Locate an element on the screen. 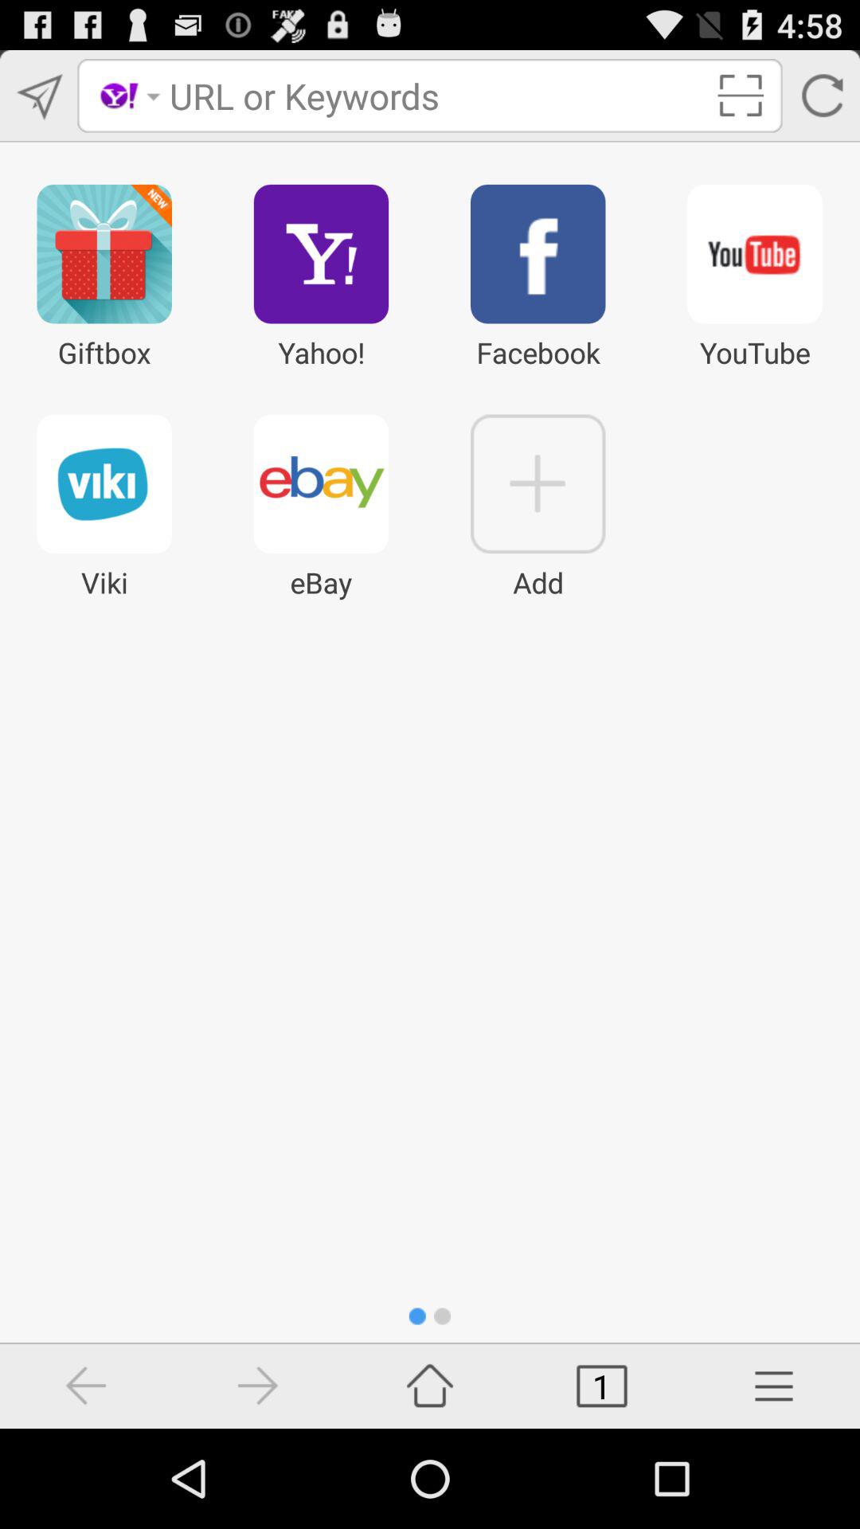 The height and width of the screenshot is (1529, 860). type in search is located at coordinates (436, 96).